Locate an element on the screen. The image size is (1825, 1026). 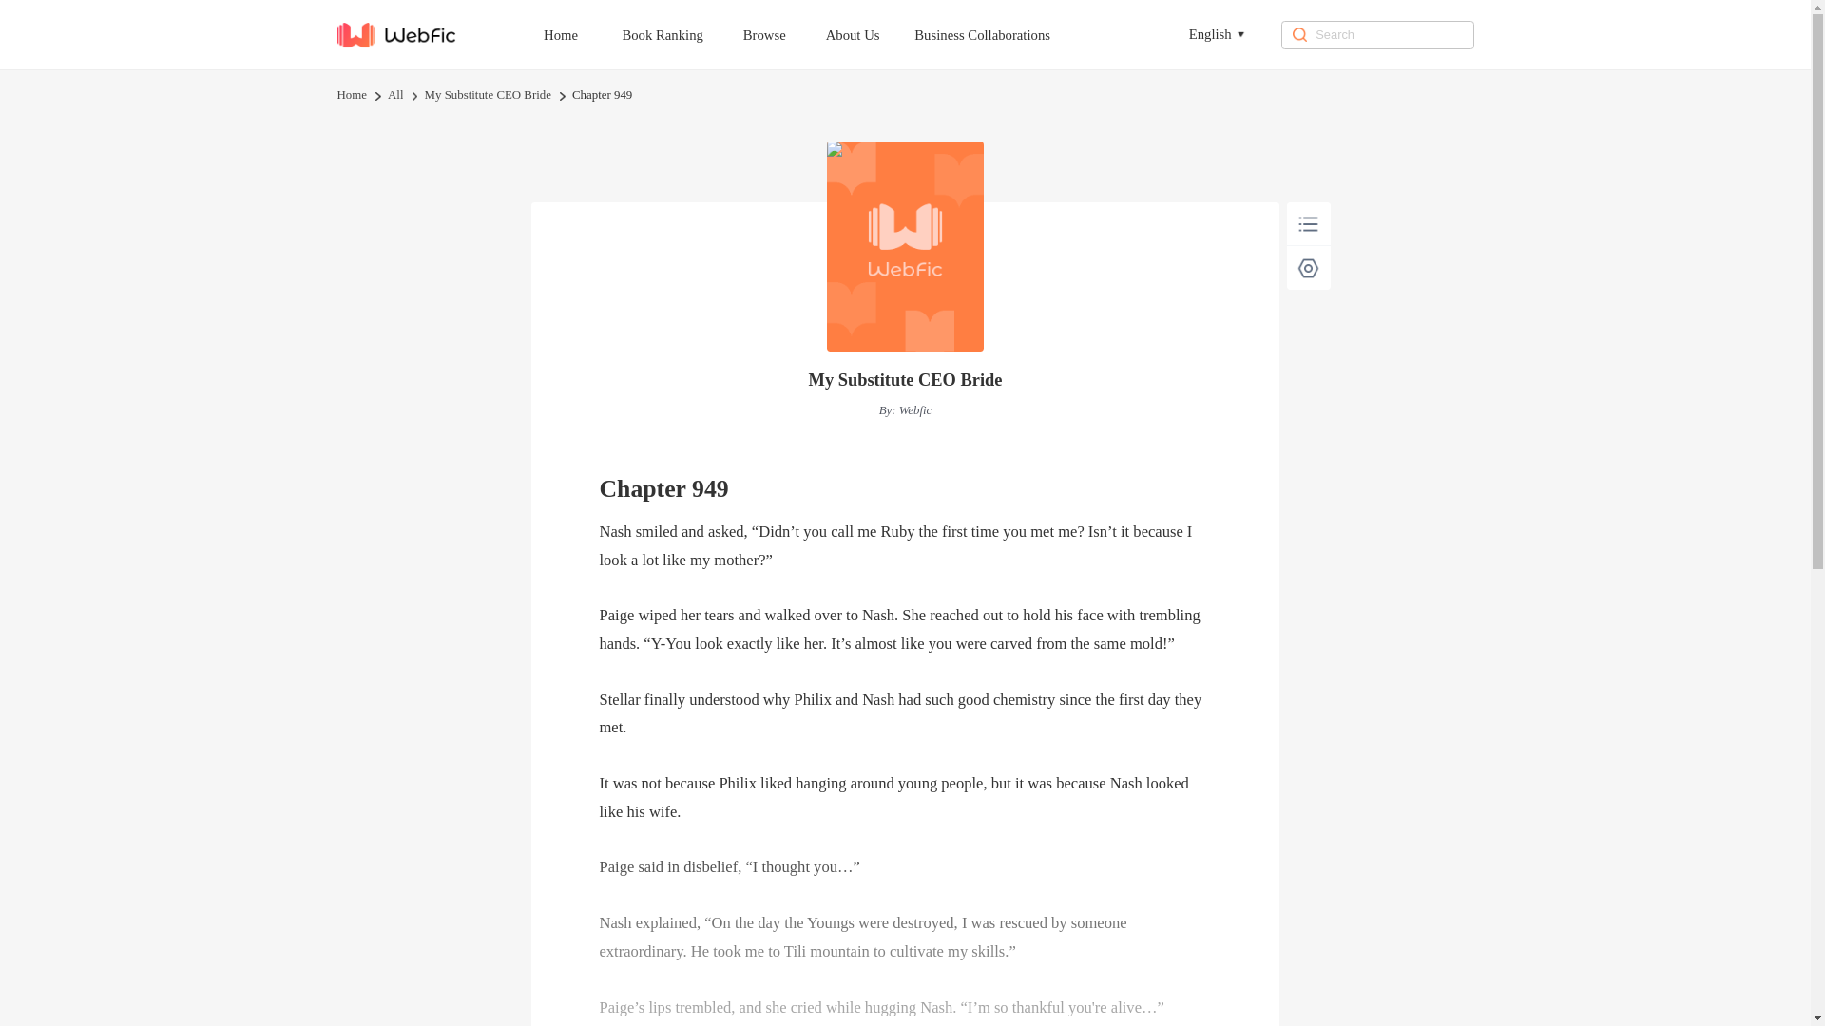
Book Ranking is located at coordinates (679, 34).